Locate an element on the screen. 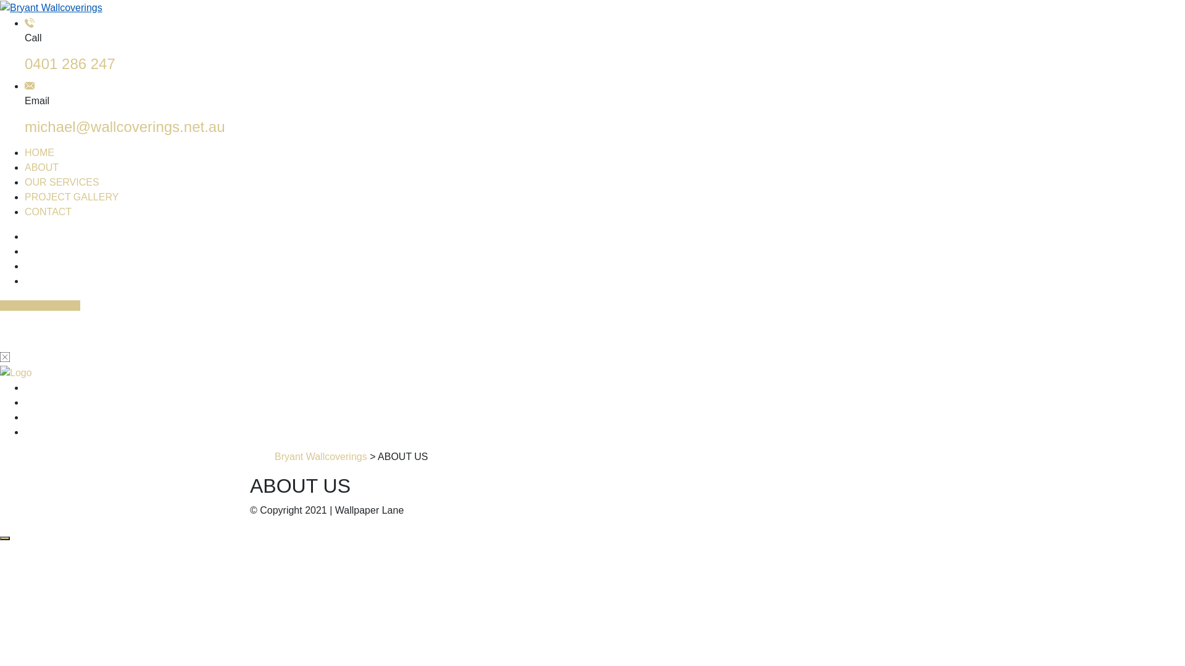 This screenshot has height=666, width=1185. Book Appointment is located at coordinates (40, 306).